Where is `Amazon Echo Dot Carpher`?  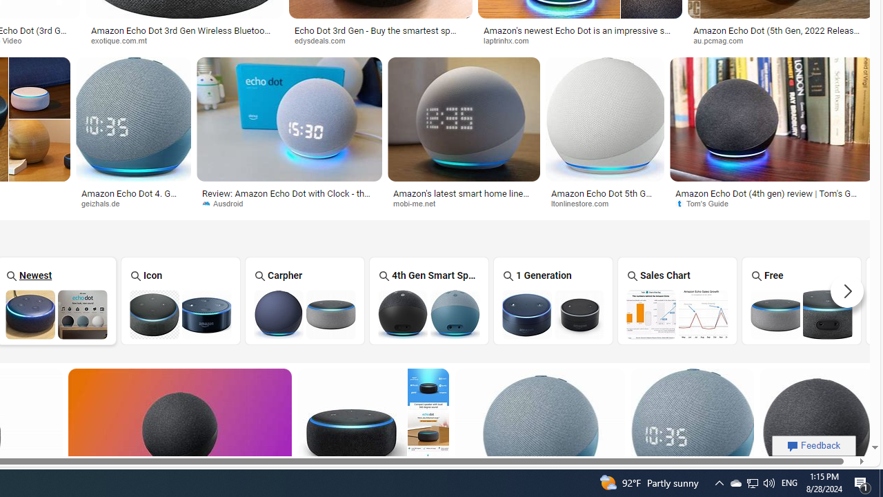 Amazon Echo Dot Carpher is located at coordinates (304, 314).